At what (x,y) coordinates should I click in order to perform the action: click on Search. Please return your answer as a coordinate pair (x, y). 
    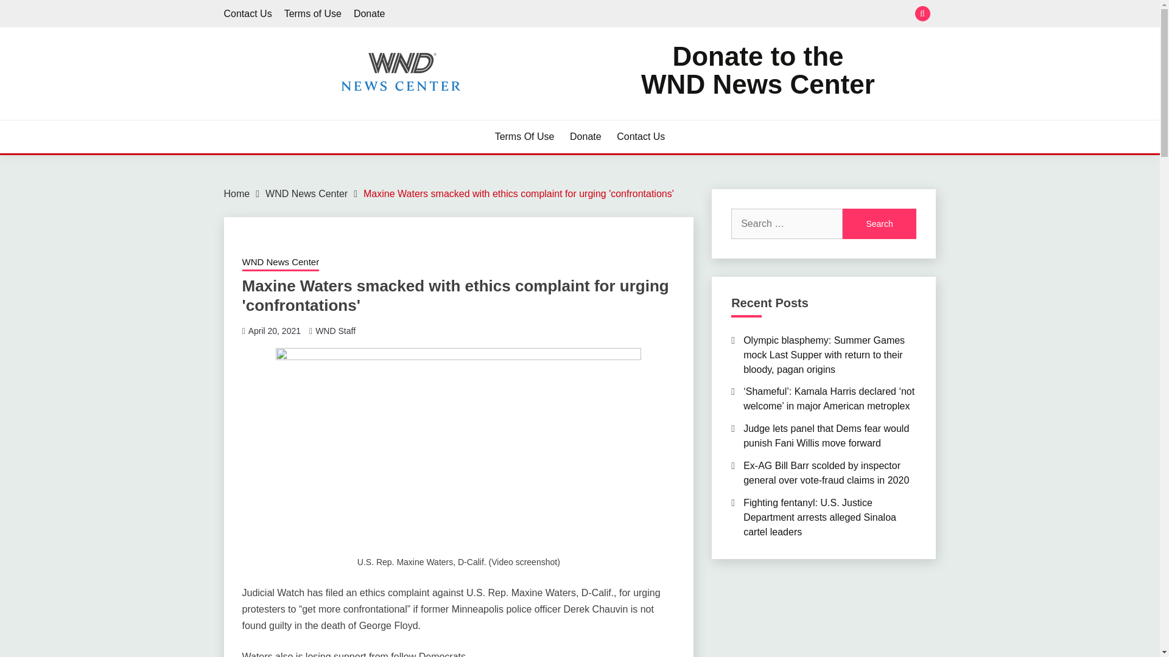
    Looking at the image, I should click on (669, 15).